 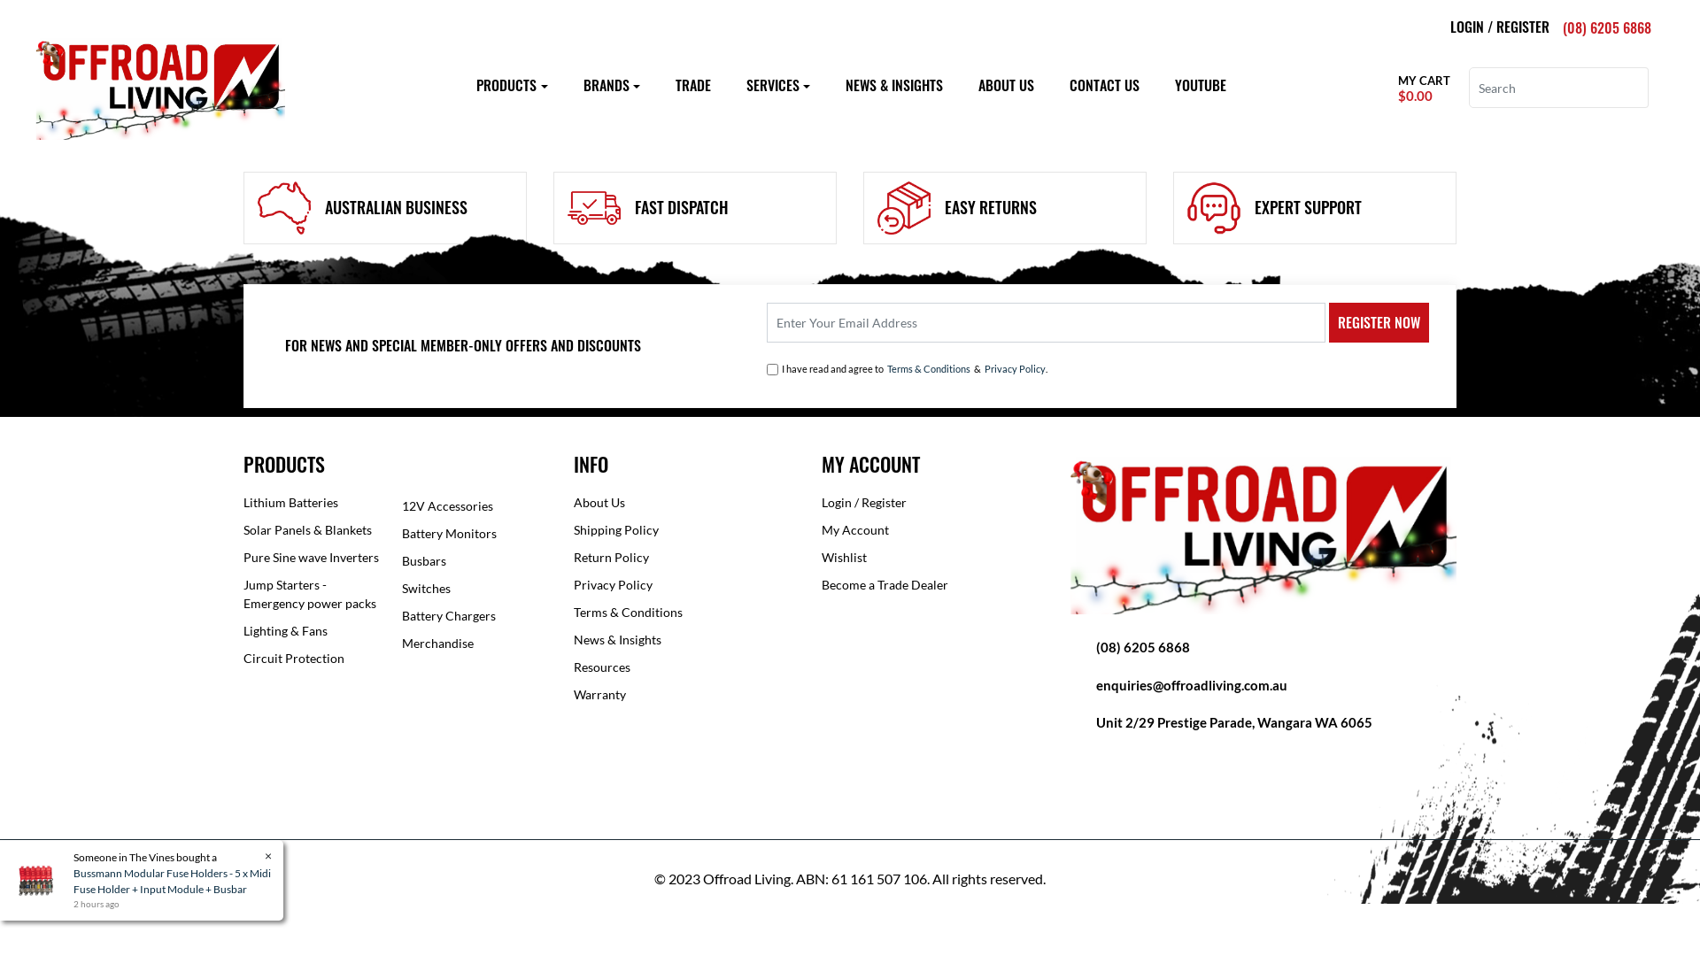 What do you see at coordinates (932, 503) in the screenshot?
I see `Login / Register` at bounding box center [932, 503].